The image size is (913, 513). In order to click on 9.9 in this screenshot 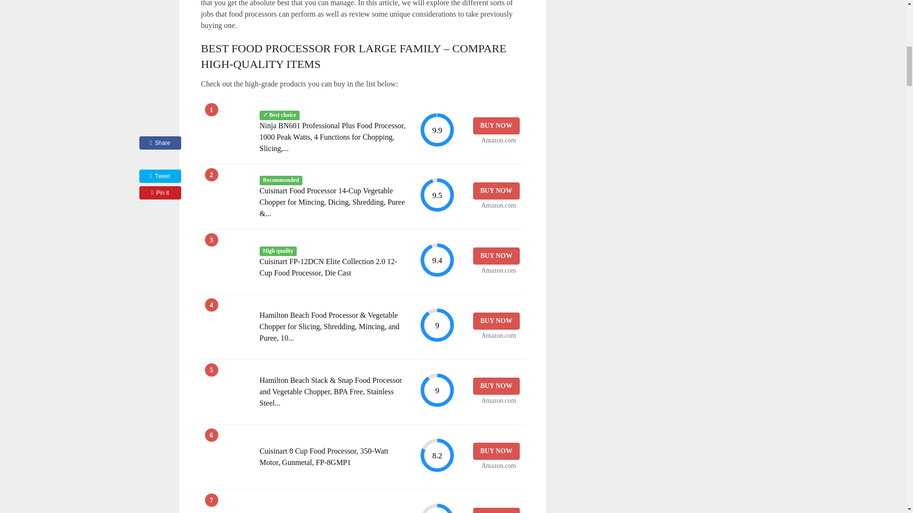, I will do `click(437, 130)`.